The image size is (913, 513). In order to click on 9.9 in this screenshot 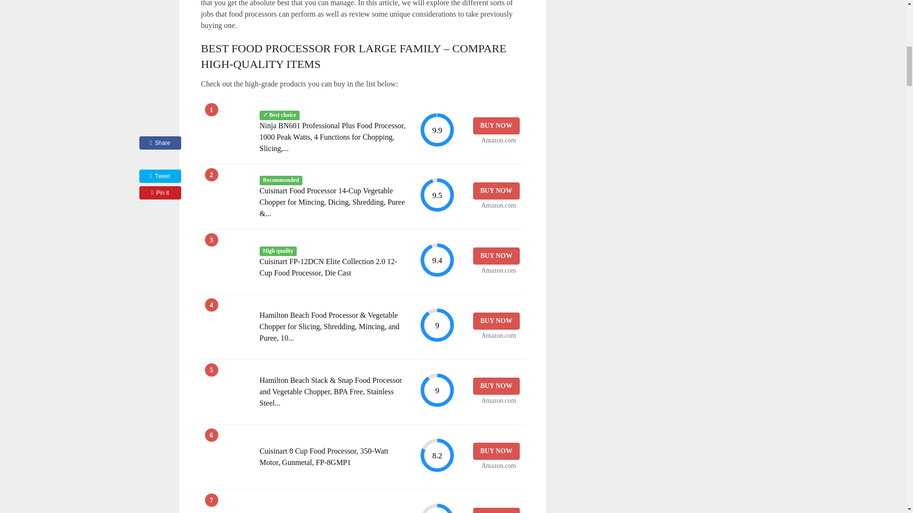, I will do `click(437, 130)`.